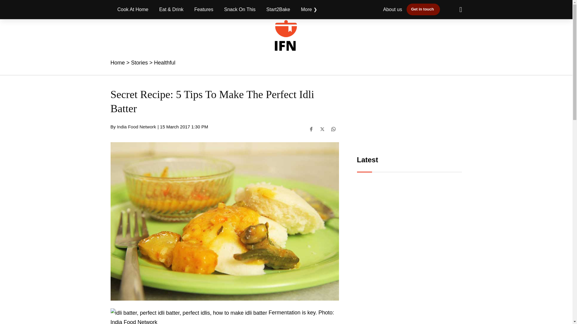 This screenshot has height=324, width=577. I want to click on Features, so click(204, 10).